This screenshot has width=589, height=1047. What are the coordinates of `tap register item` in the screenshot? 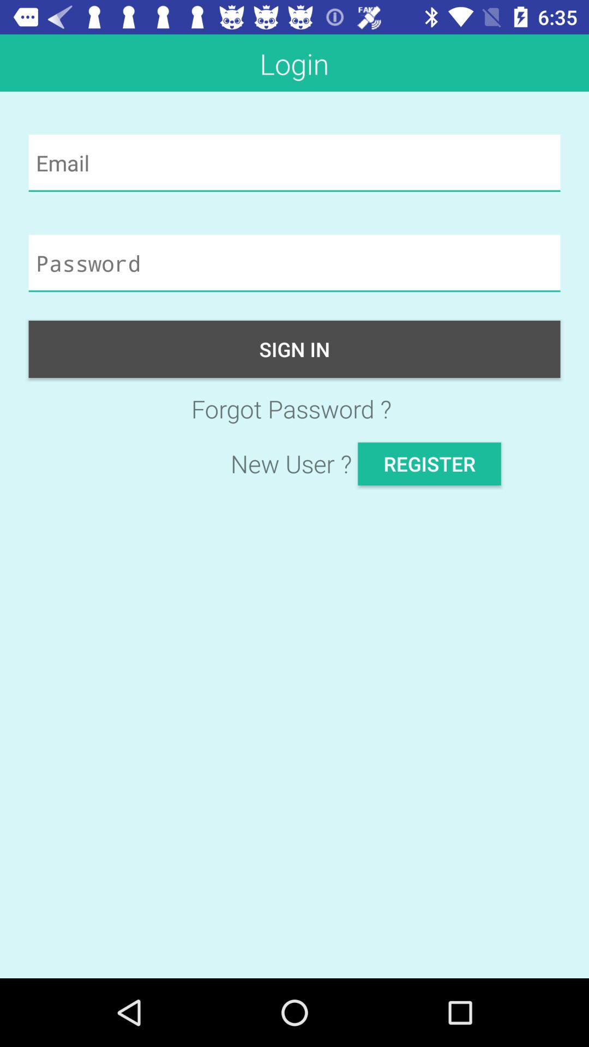 It's located at (429, 464).